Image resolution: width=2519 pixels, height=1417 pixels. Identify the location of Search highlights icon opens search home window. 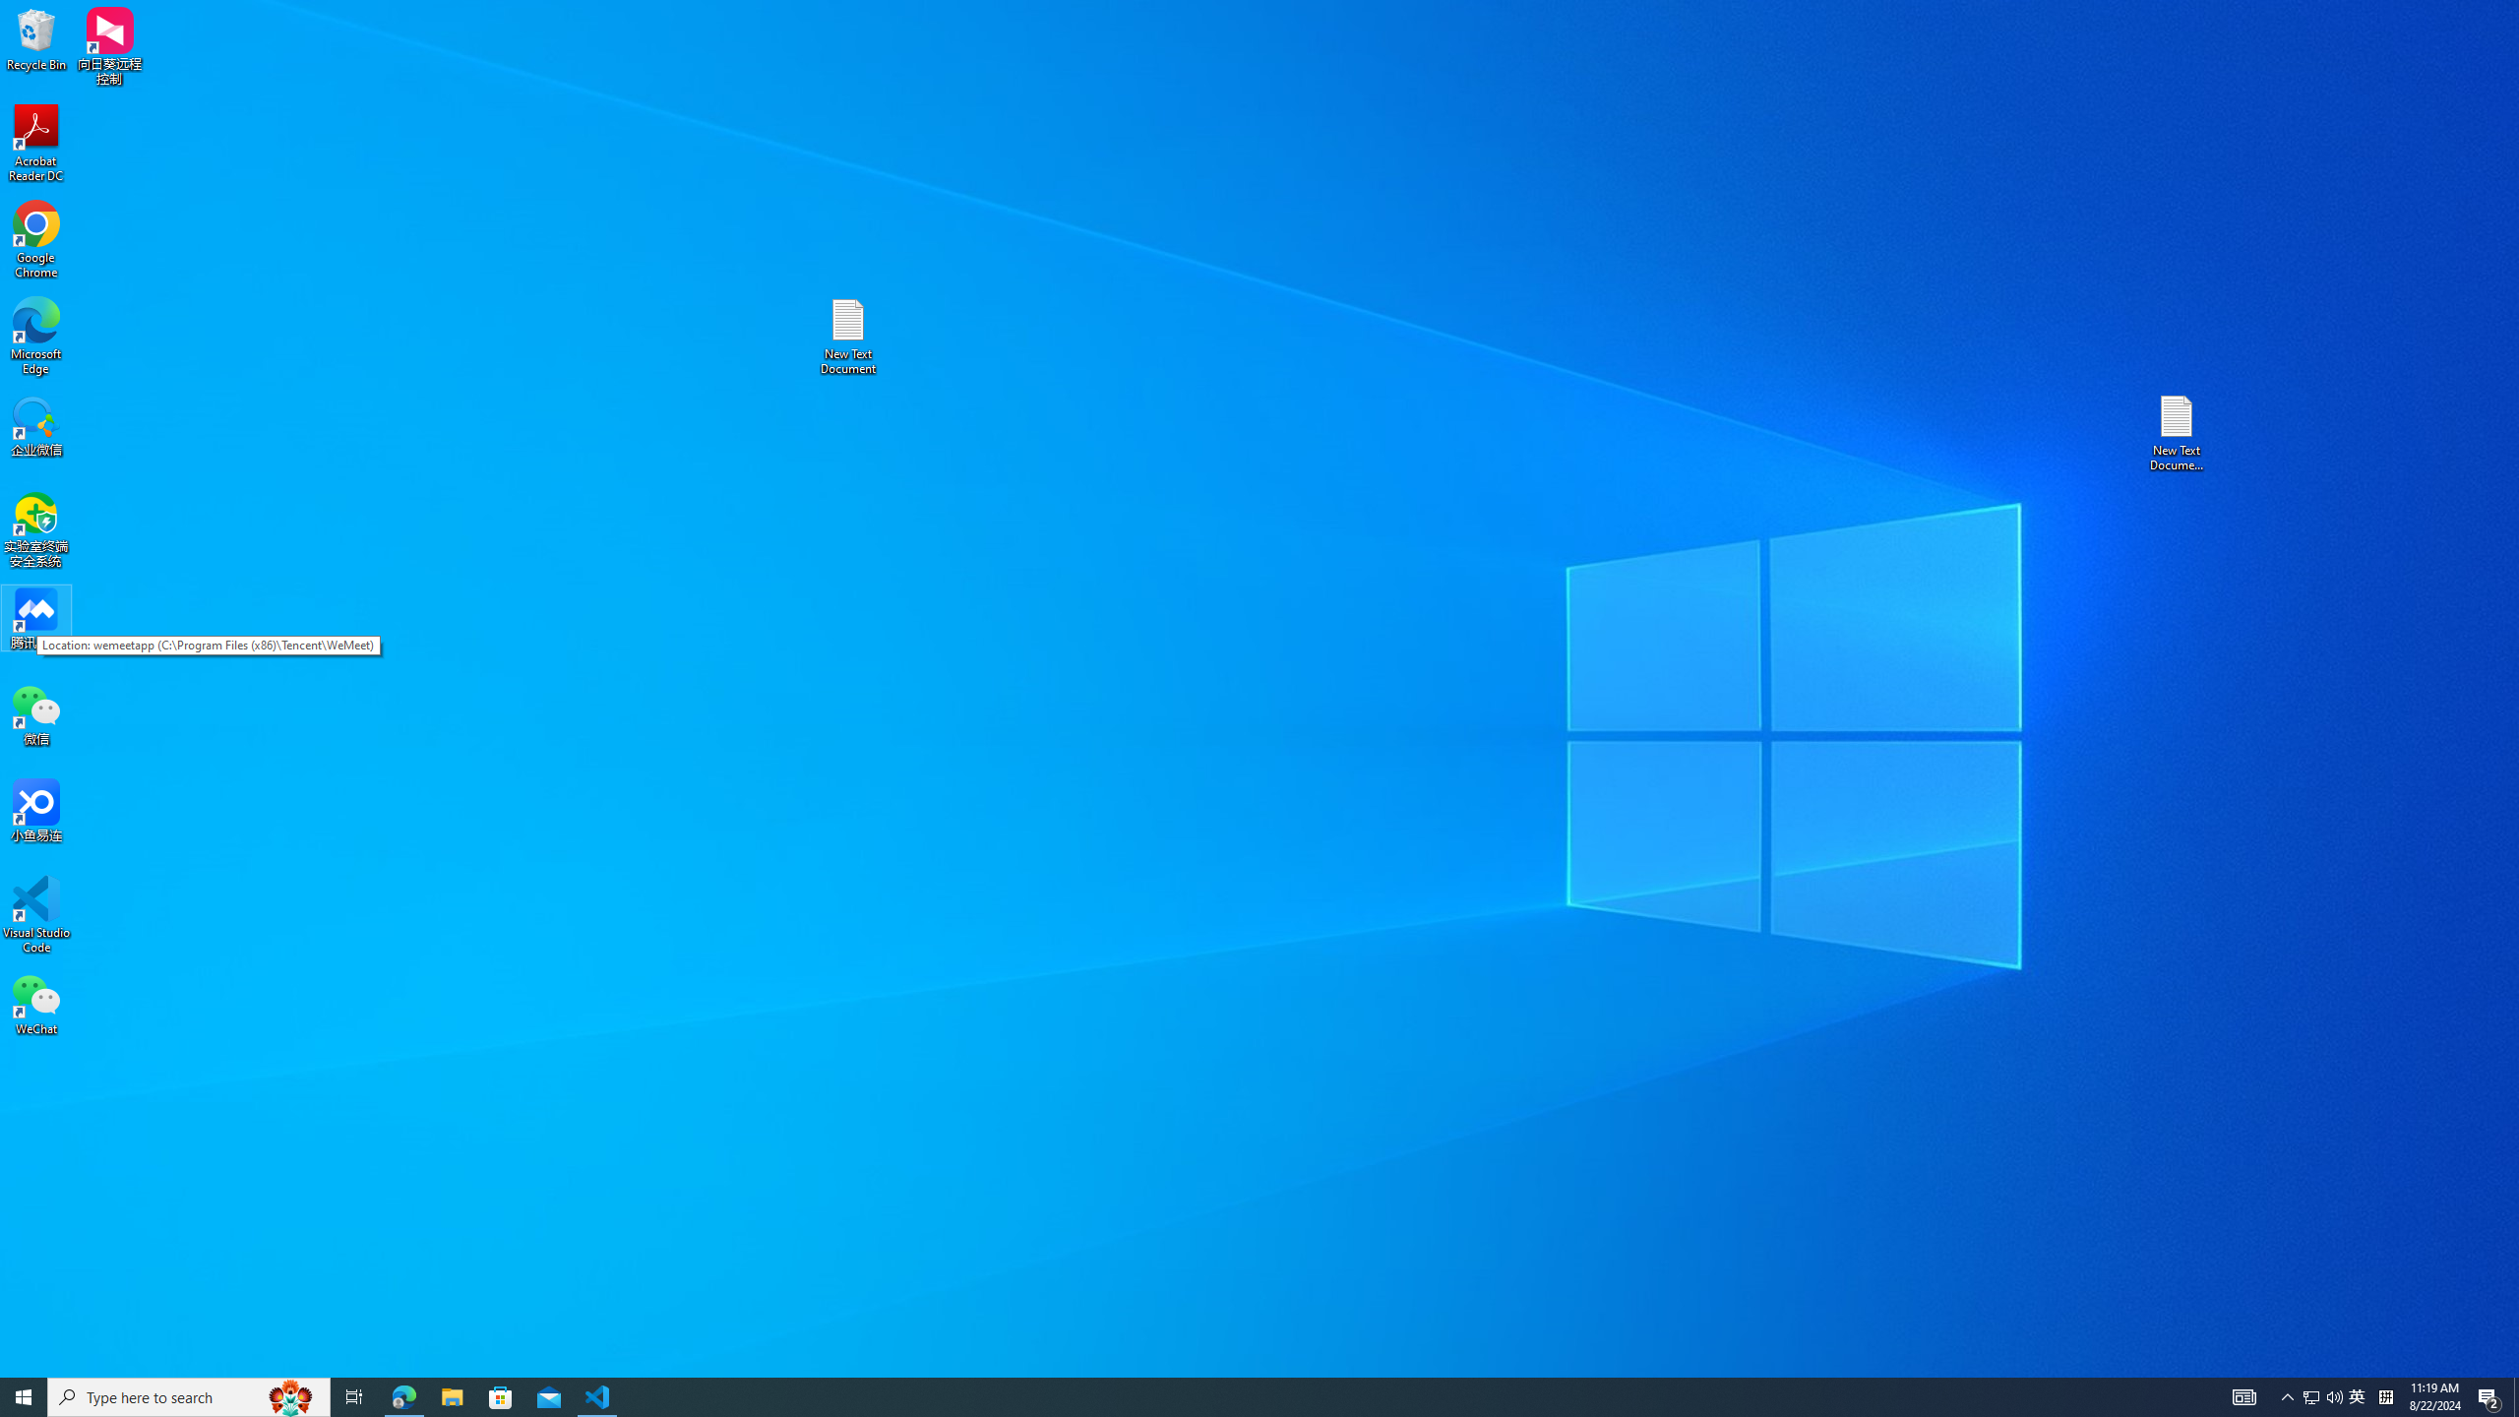
(291, 1397).